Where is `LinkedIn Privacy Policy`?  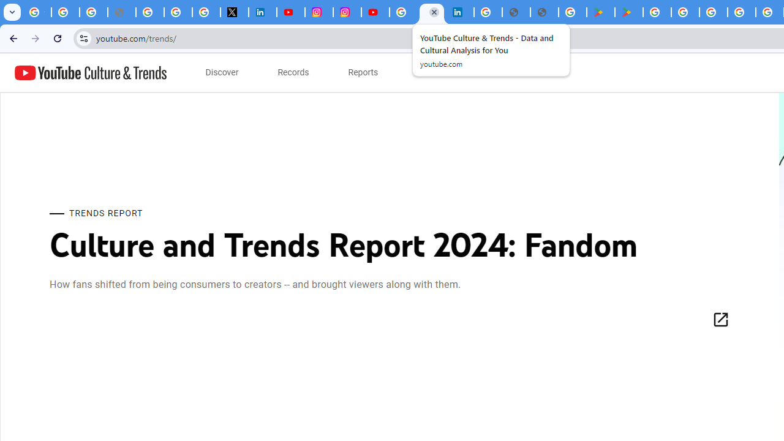 LinkedIn Privacy Policy is located at coordinates (262, 12).